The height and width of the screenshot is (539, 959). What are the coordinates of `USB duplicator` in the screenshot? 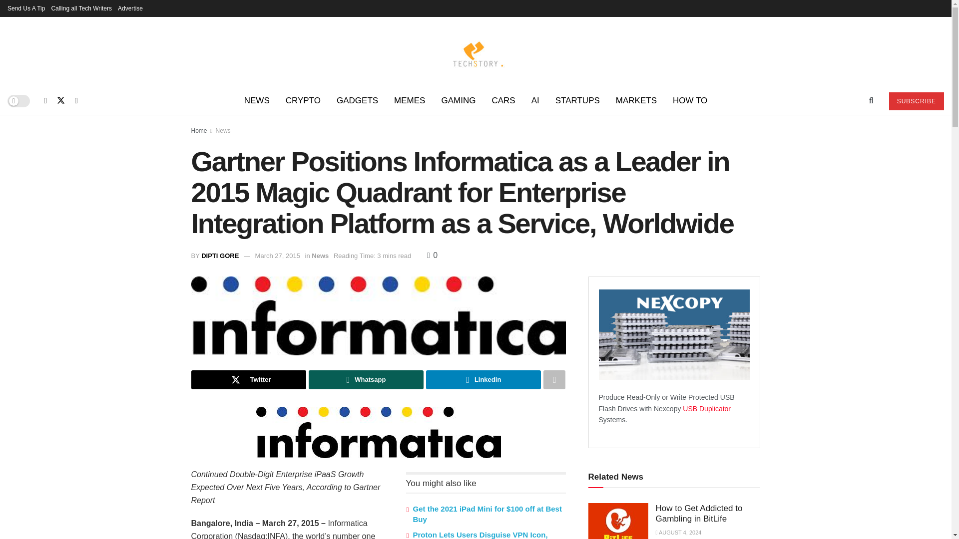 It's located at (707, 409).